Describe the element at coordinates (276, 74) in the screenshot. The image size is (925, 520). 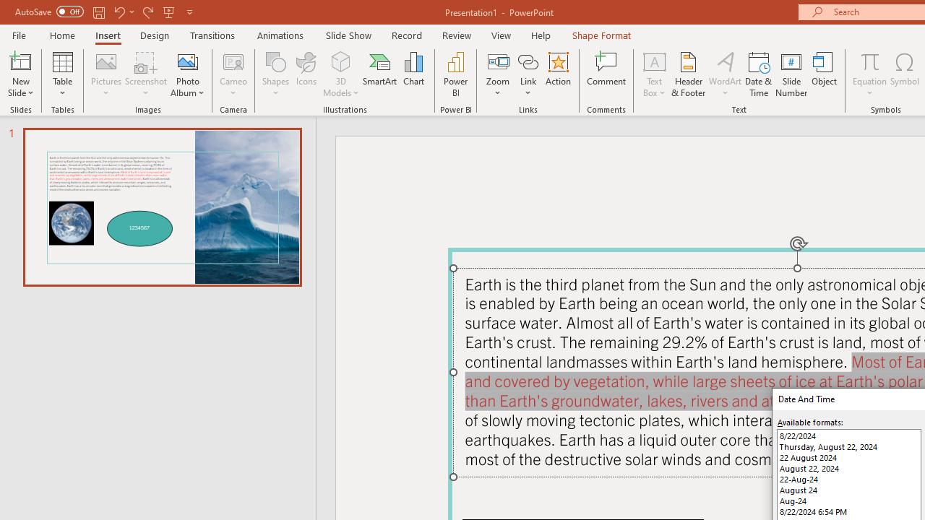
I see `Shapes` at that location.